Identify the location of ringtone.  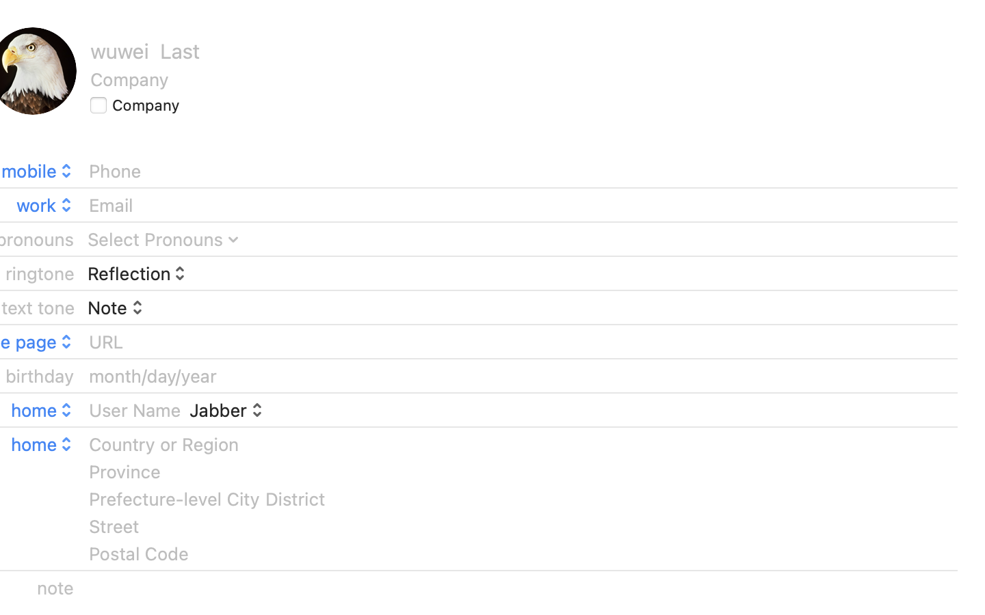
(40, 273).